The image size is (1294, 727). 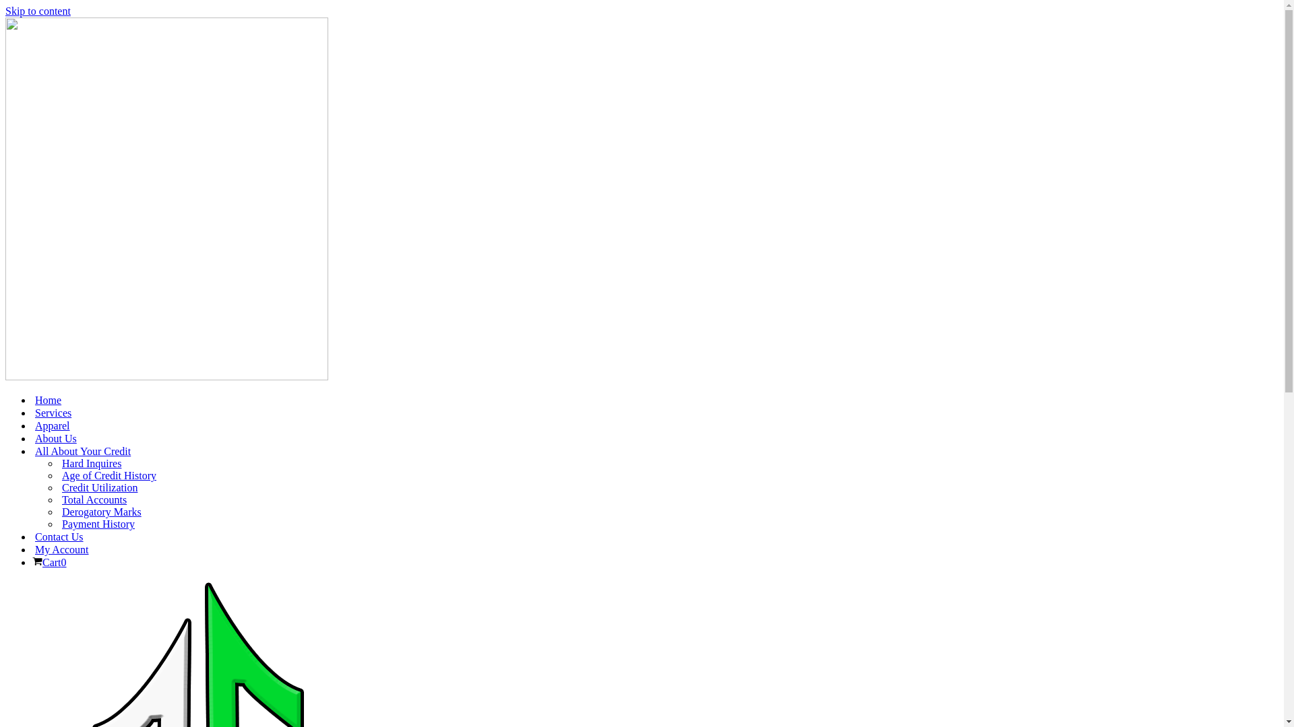 I want to click on Derogatory Marks, so click(x=102, y=512).